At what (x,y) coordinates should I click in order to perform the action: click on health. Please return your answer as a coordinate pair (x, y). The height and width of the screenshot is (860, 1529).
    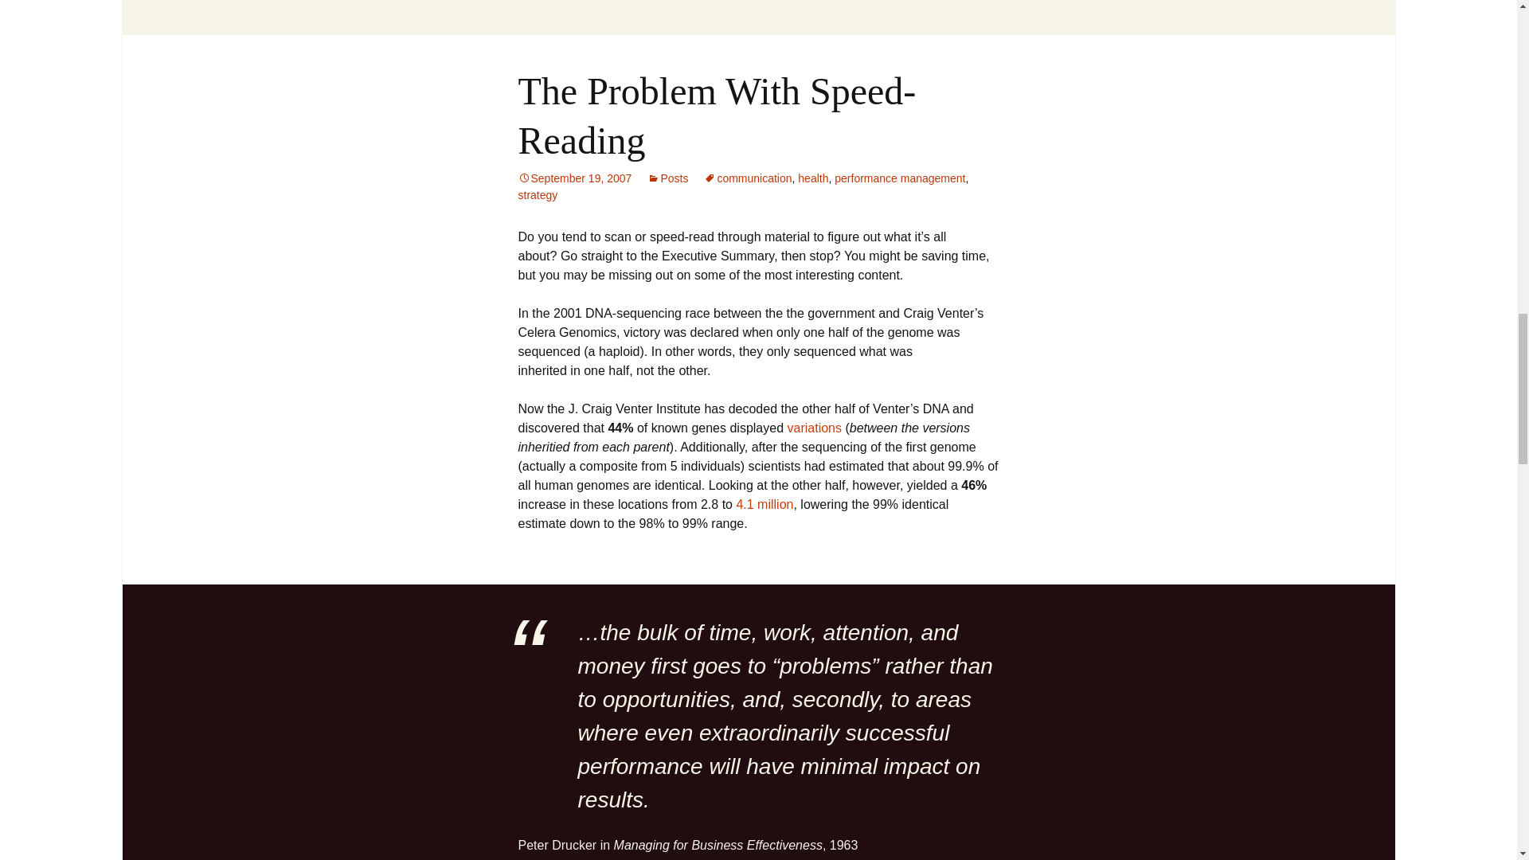
    Looking at the image, I should click on (813, 178).